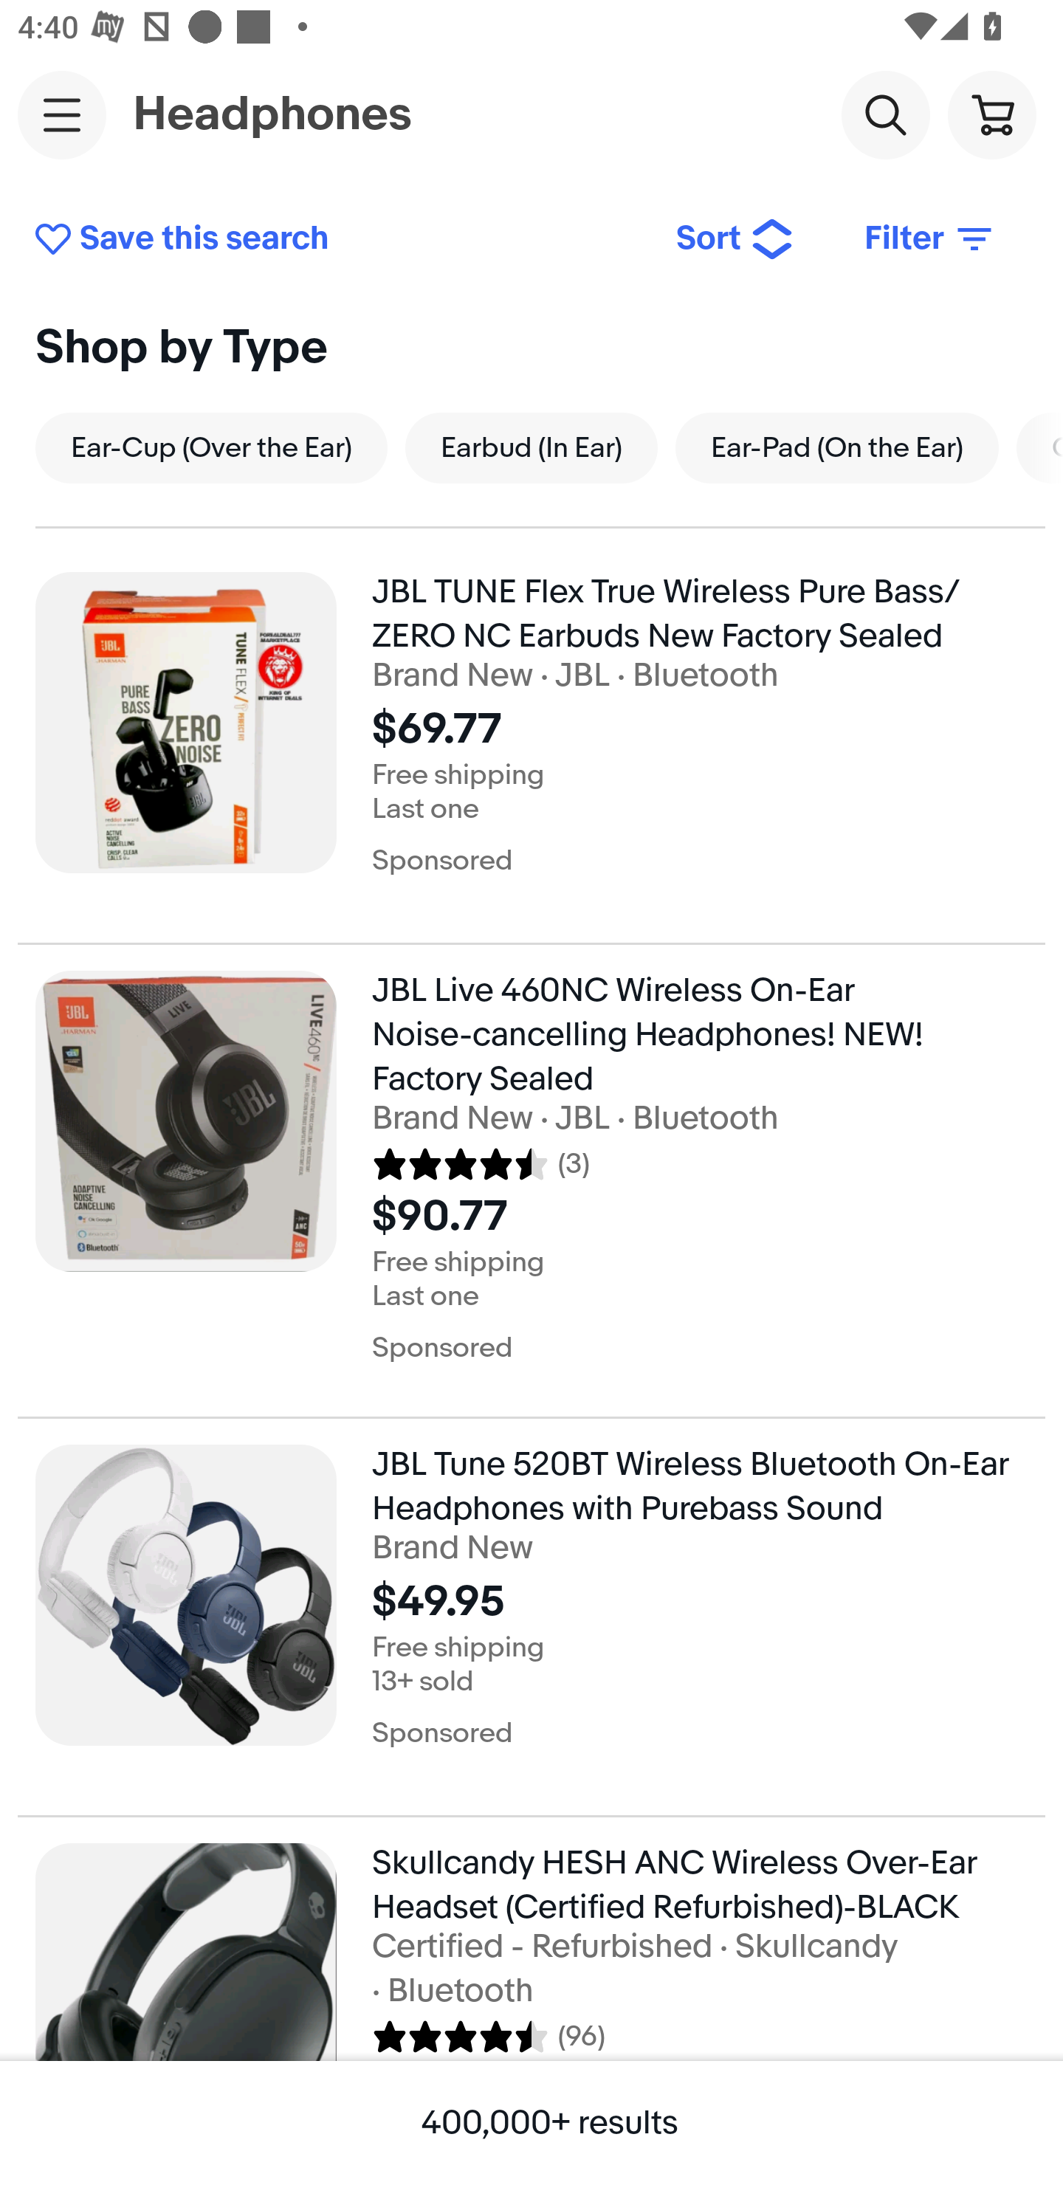 Image resolution: width=1063 pixels, height=2185 pixels. What do you see at coordinates (337, 239) in the screenshot?
I see `Save this search` at bounding box center [337, 239].